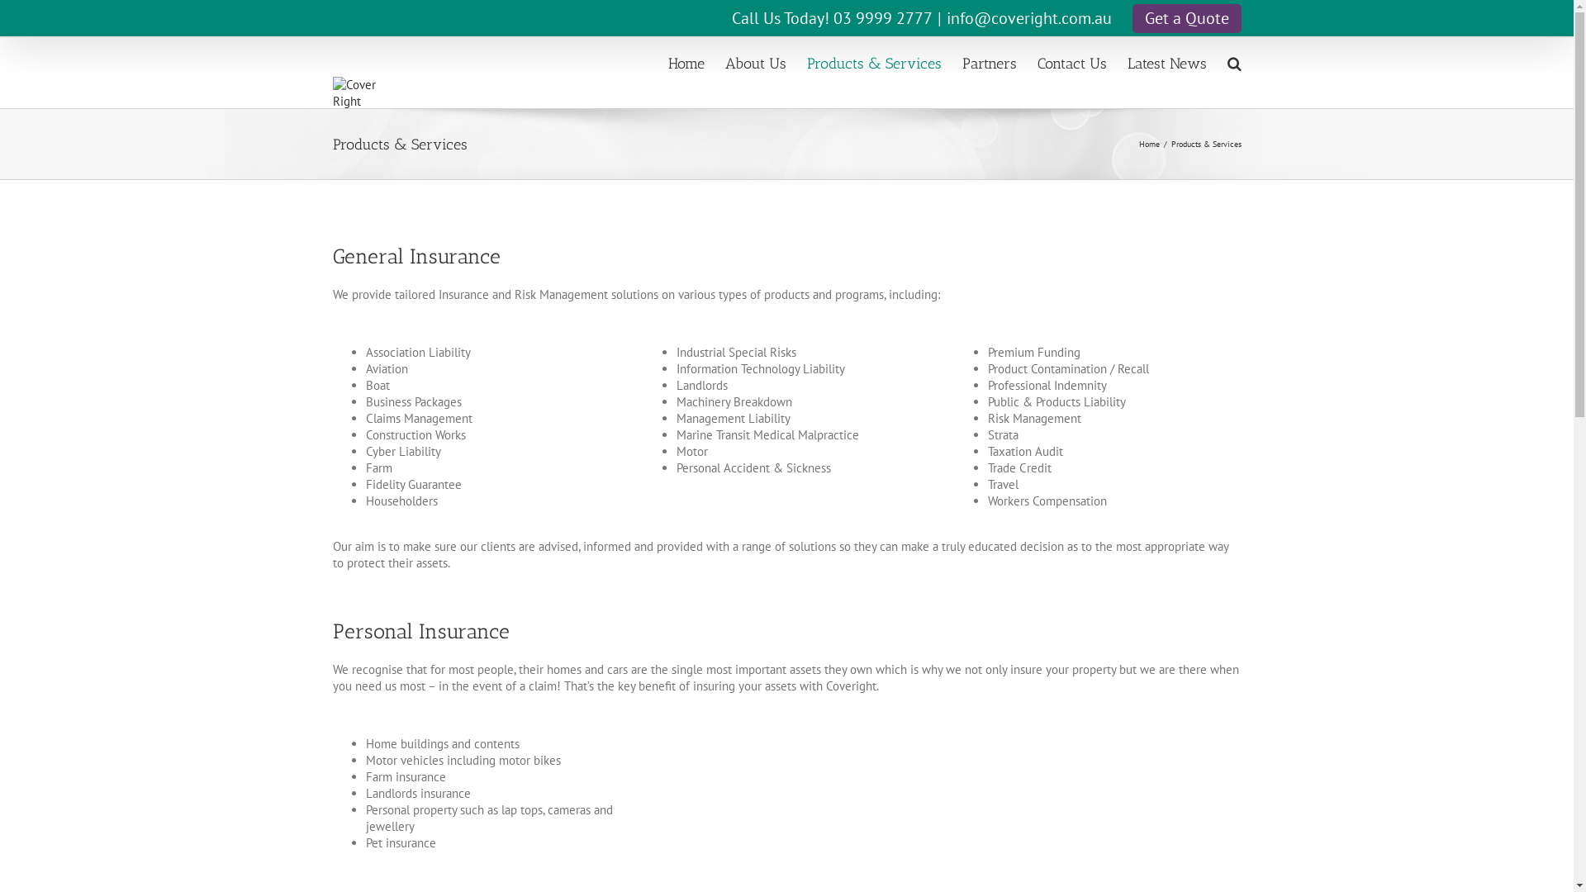 The image size is (1586, 892). I want to click on Home, so click(686, 63).